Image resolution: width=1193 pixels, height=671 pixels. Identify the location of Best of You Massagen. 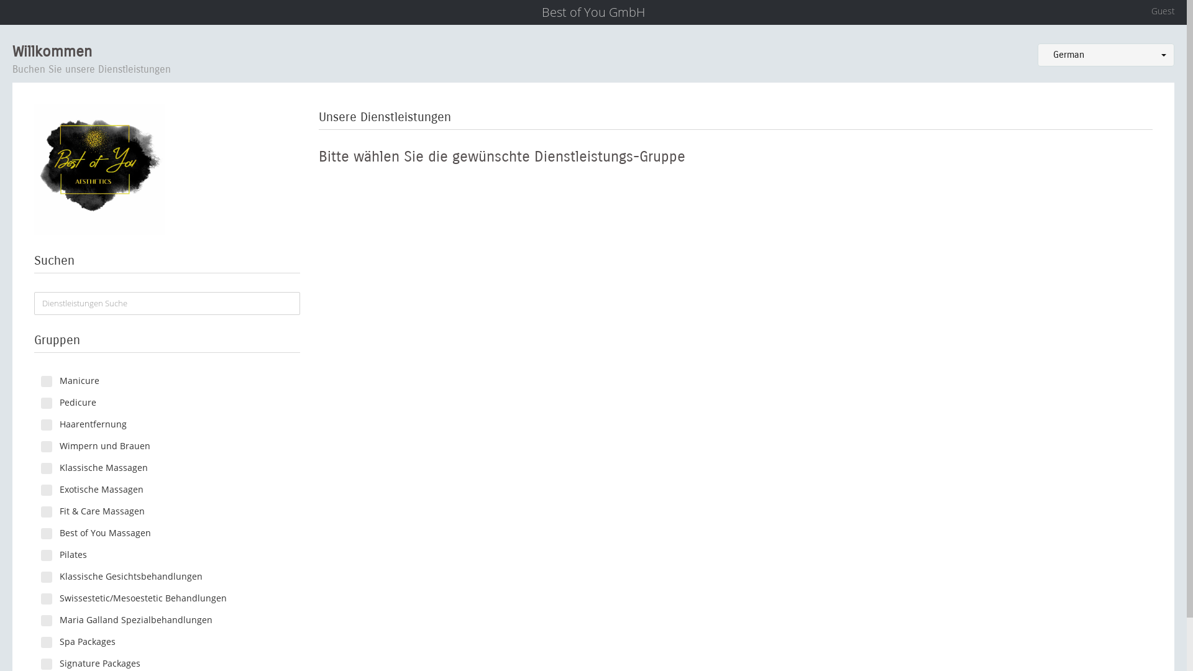
(167, 533).